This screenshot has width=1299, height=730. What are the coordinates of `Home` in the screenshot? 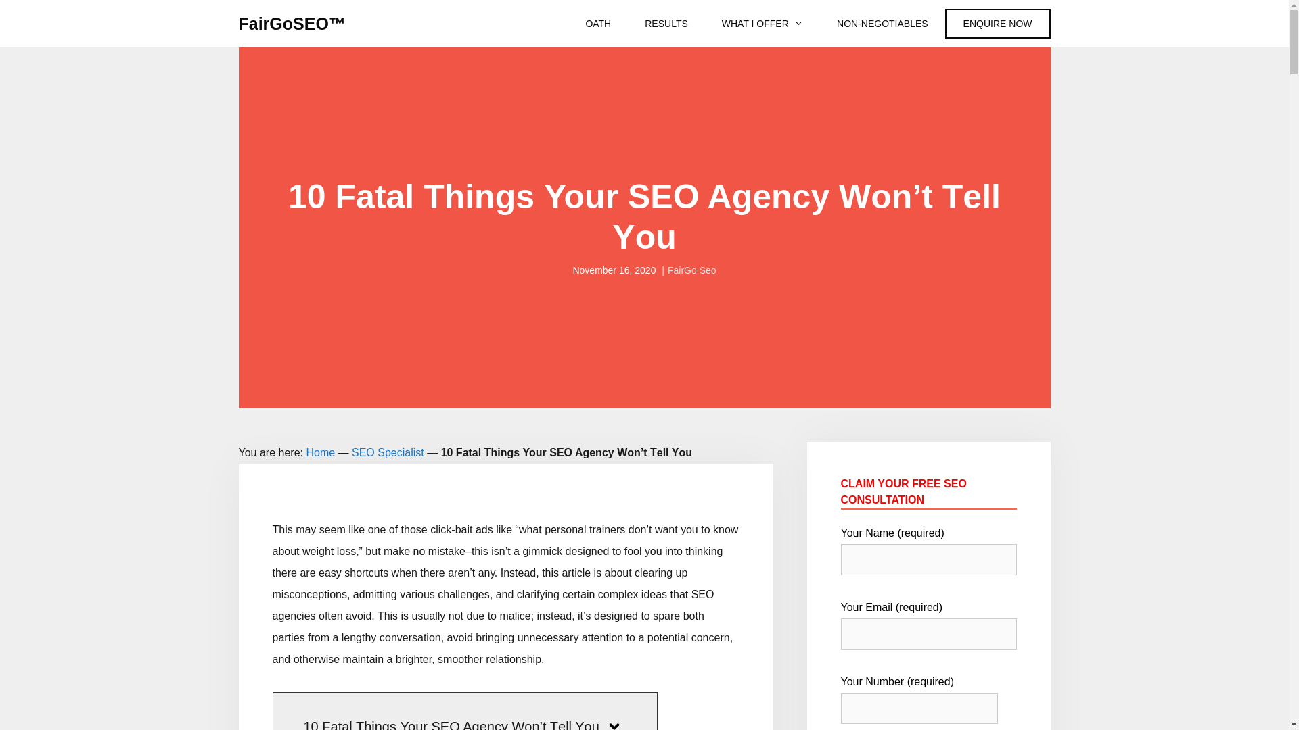 It's located at (321, 453).